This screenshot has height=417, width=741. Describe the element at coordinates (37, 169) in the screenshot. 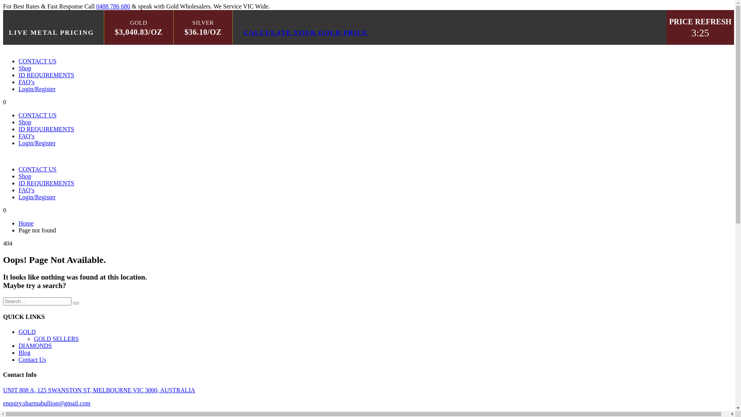

I see `CONTACT US` at that location.